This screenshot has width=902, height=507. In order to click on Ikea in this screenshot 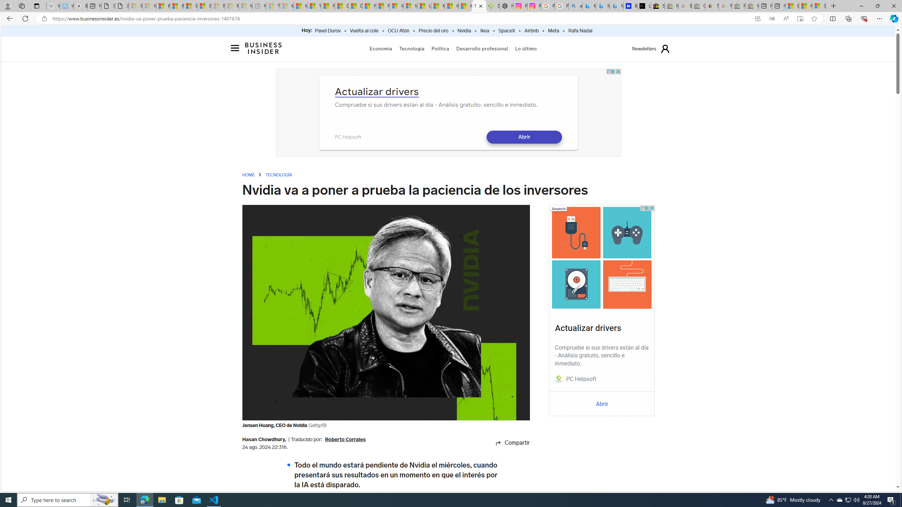, I will do `click(485, 31)`.